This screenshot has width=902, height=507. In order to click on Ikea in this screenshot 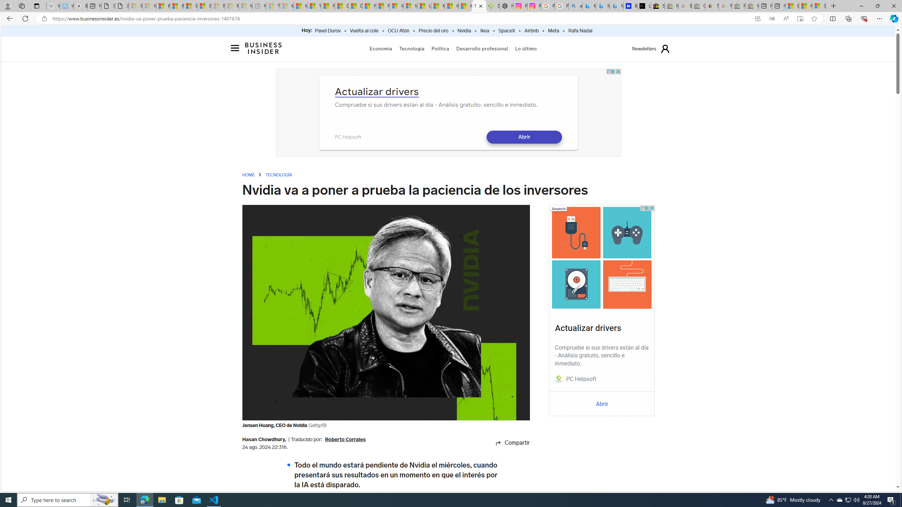, I will do `click(485, 31)`.